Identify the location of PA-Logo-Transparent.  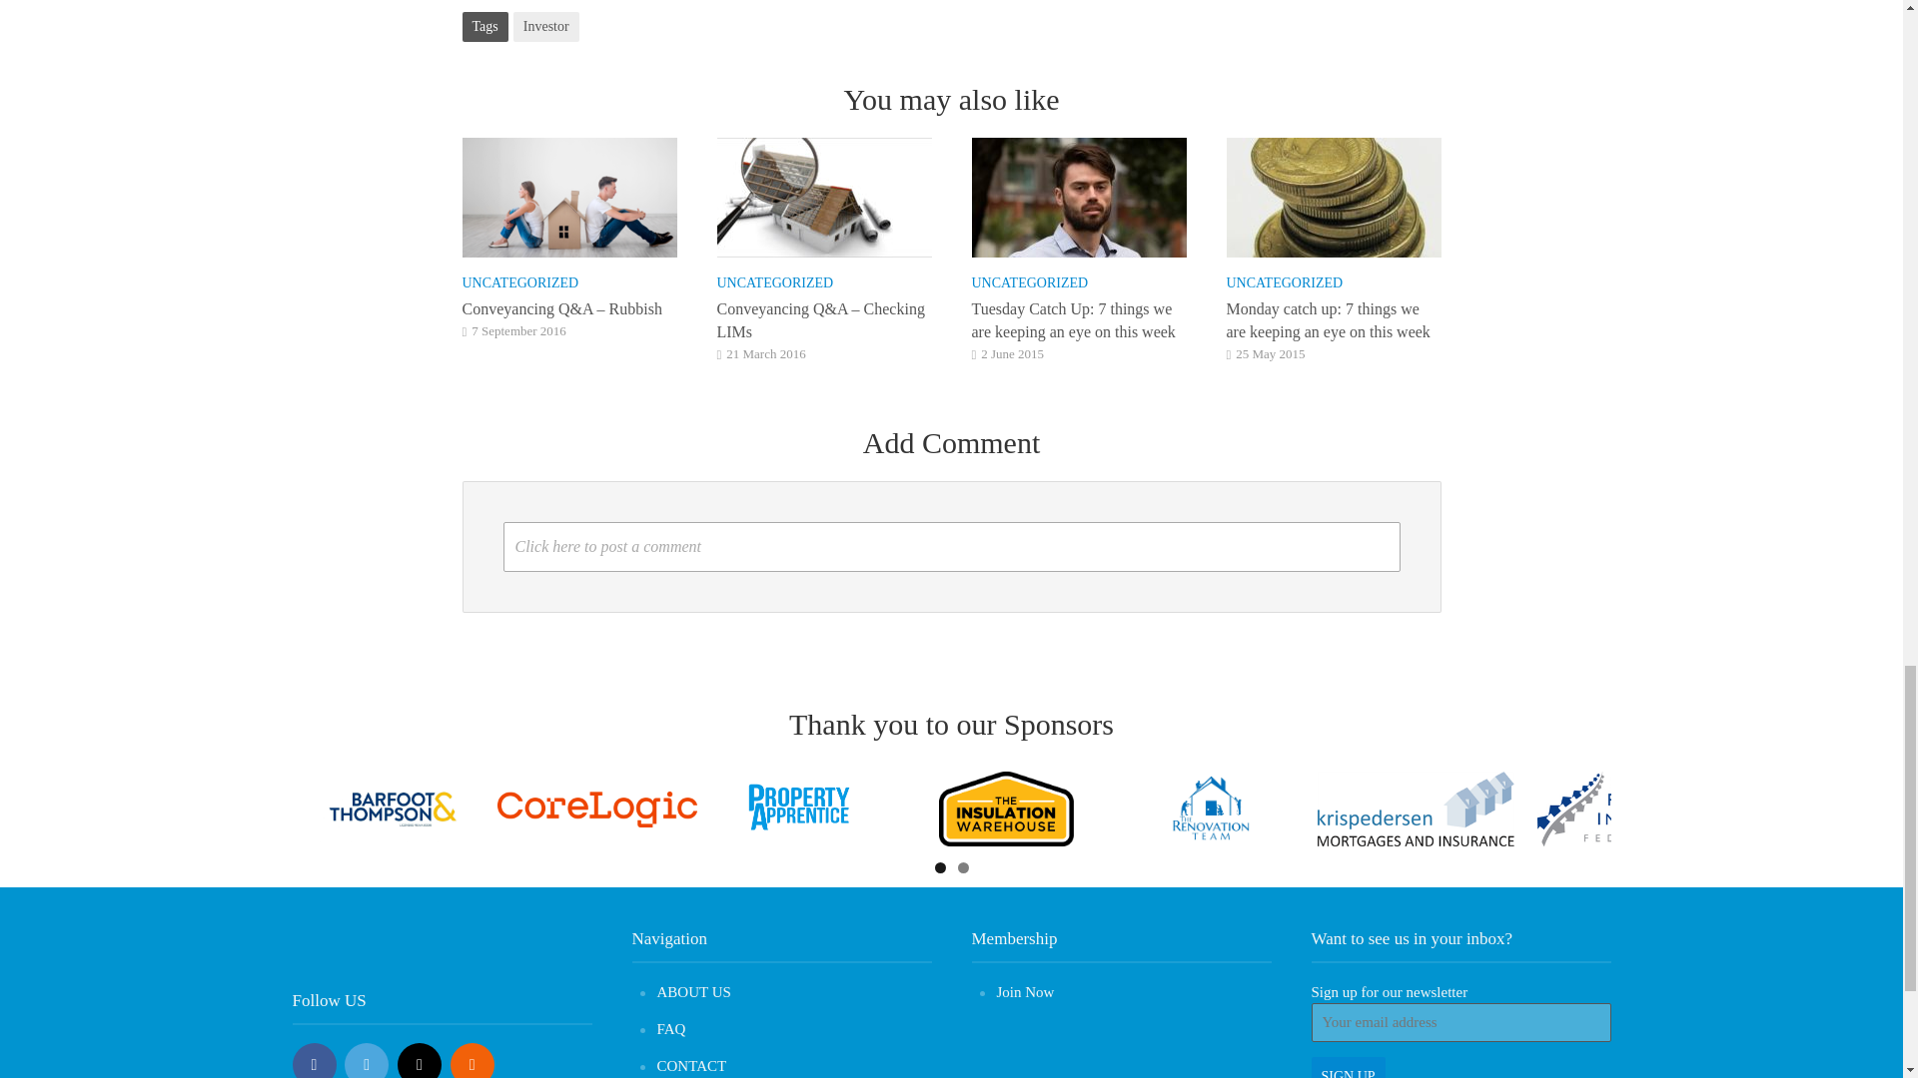
(800, 808).